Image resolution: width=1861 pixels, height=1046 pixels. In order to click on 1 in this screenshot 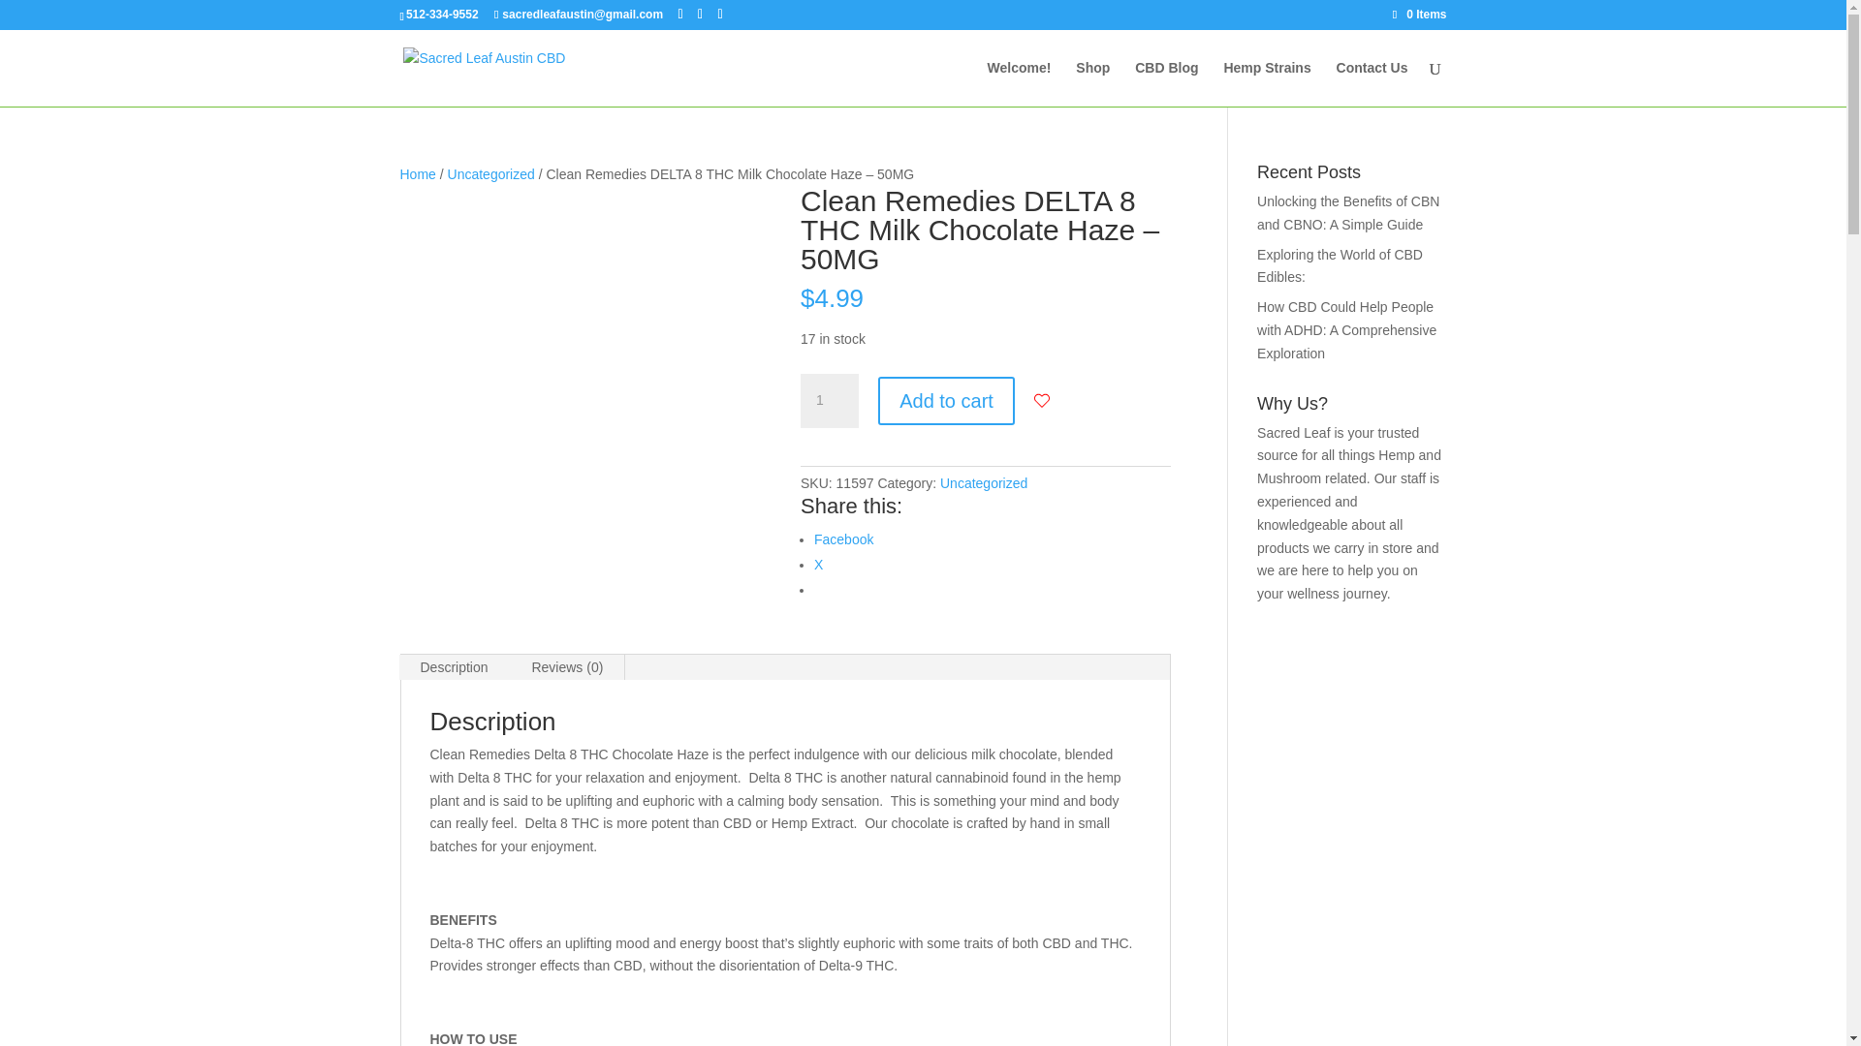, I will do `click(829, 400)`.